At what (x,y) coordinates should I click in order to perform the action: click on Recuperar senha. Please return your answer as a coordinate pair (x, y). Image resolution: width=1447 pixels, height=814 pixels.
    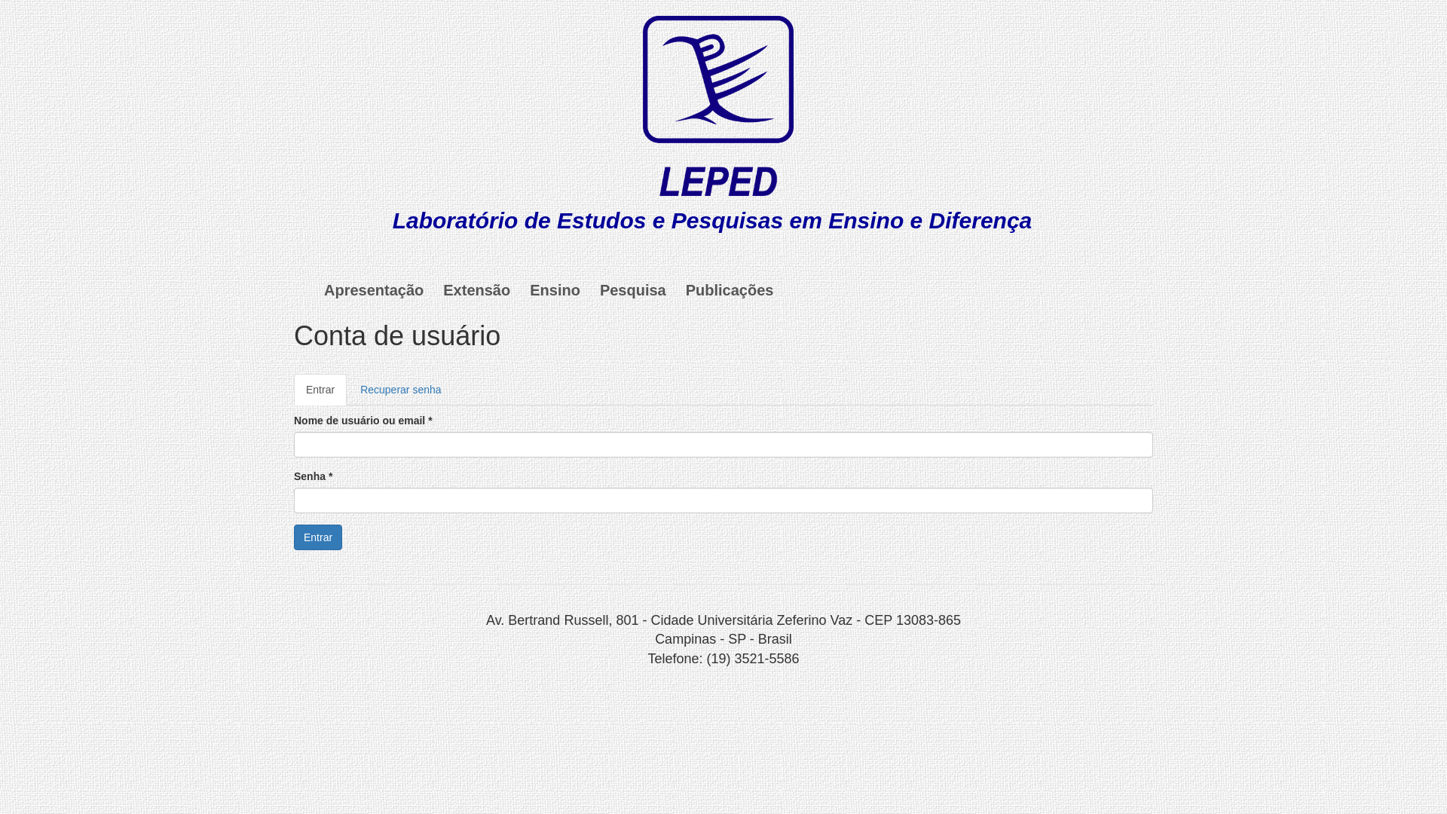
    Looking at the image, I should click on (401, 390).